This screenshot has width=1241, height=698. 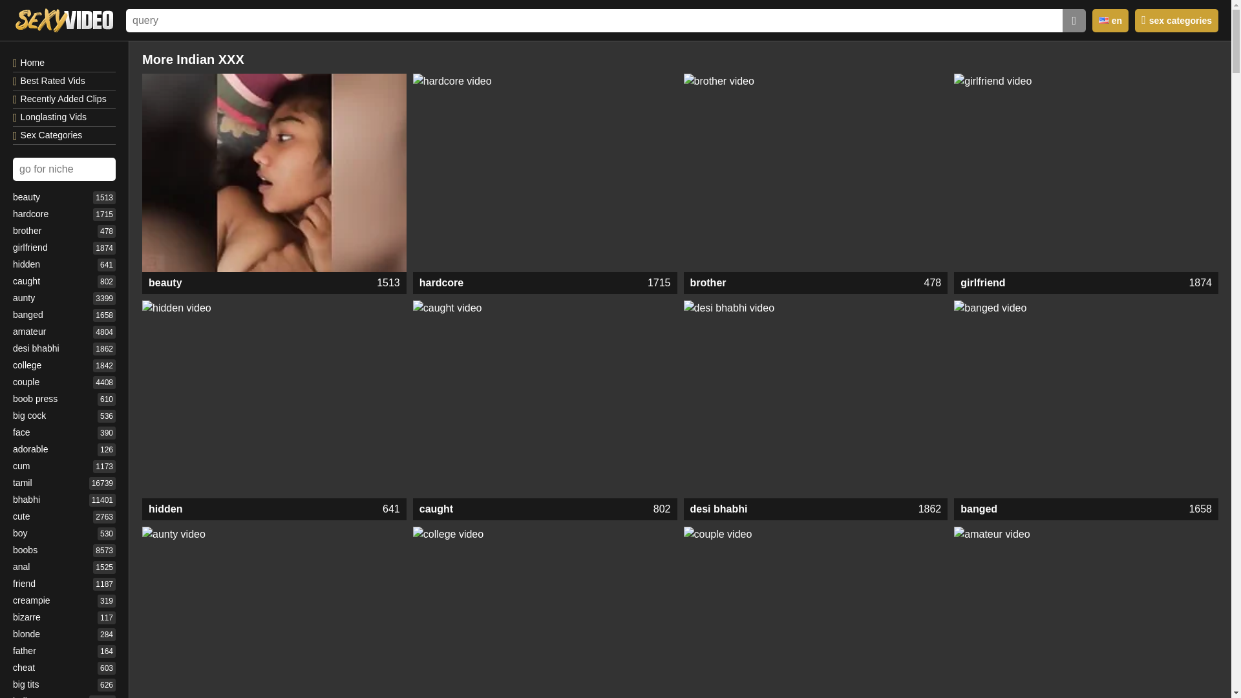 What do you see at coordinates (546, 509) in the screenshot?
I see `aunty` at bounding box center [546, 509].